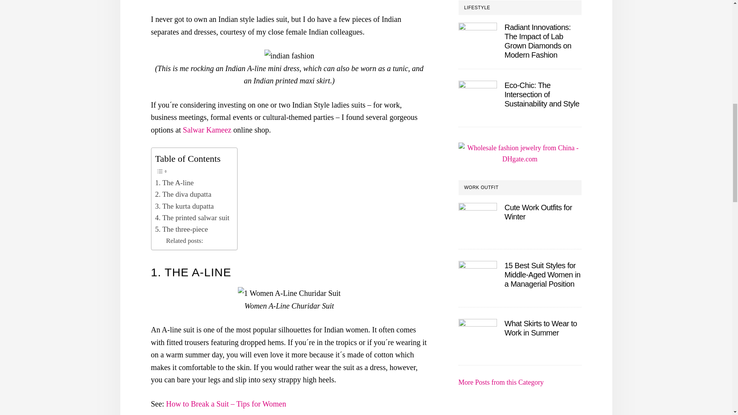 Image resolution: width=738 pixels, height=415 pixels. Describe the element at coordinates (184, 206) in the screenshot. I see `3. The kurta dupatta` at that location.